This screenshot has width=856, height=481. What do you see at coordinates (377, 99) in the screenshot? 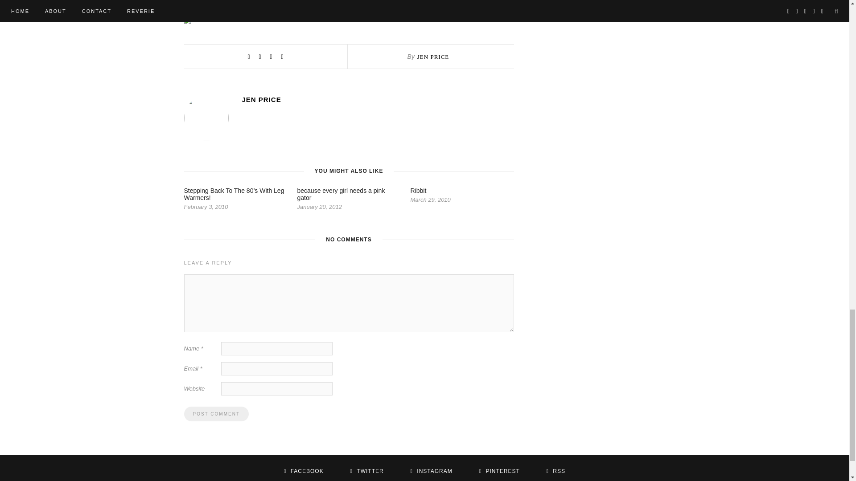
I see `JEN PRICE` at bounding box center [377, 99].